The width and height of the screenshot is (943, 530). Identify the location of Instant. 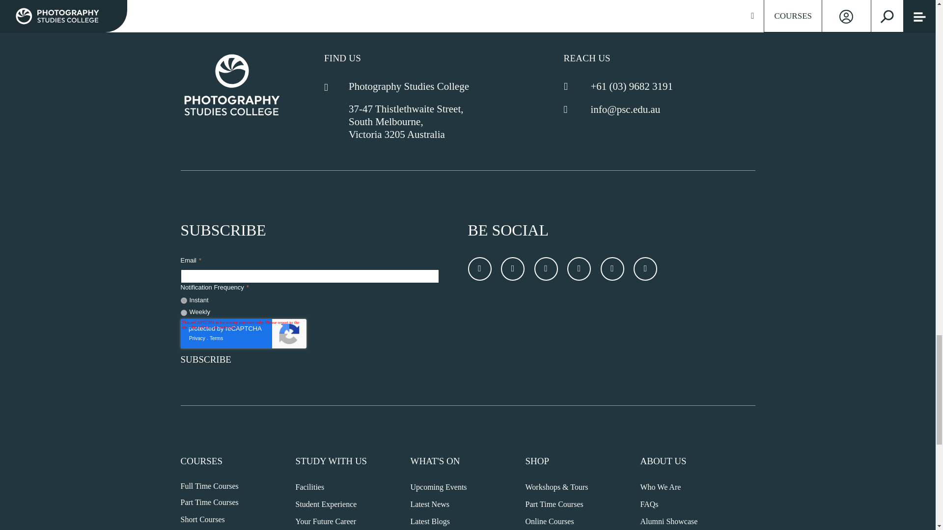
(184, 300).